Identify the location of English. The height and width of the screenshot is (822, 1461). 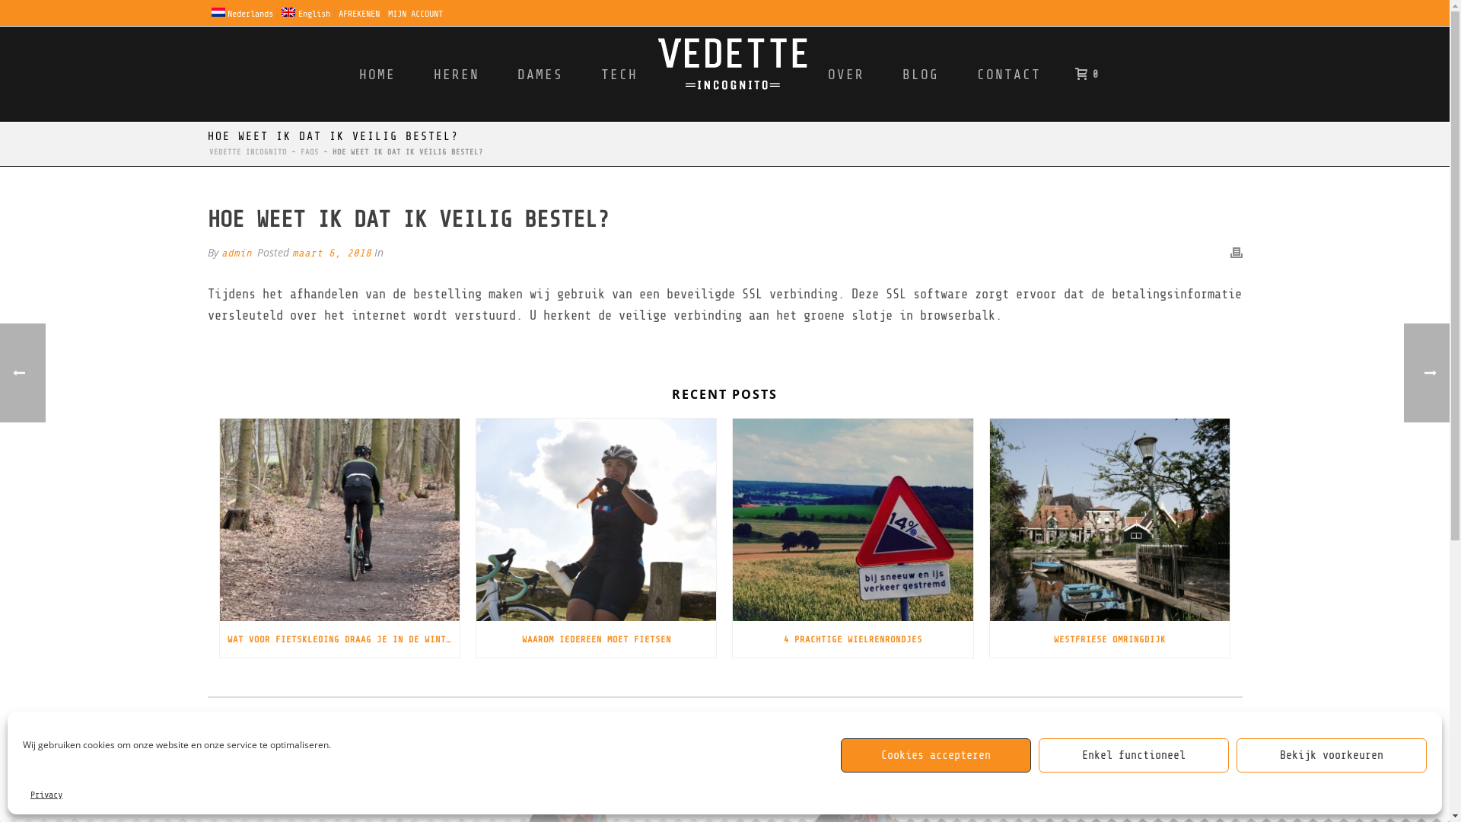
(306, 12).